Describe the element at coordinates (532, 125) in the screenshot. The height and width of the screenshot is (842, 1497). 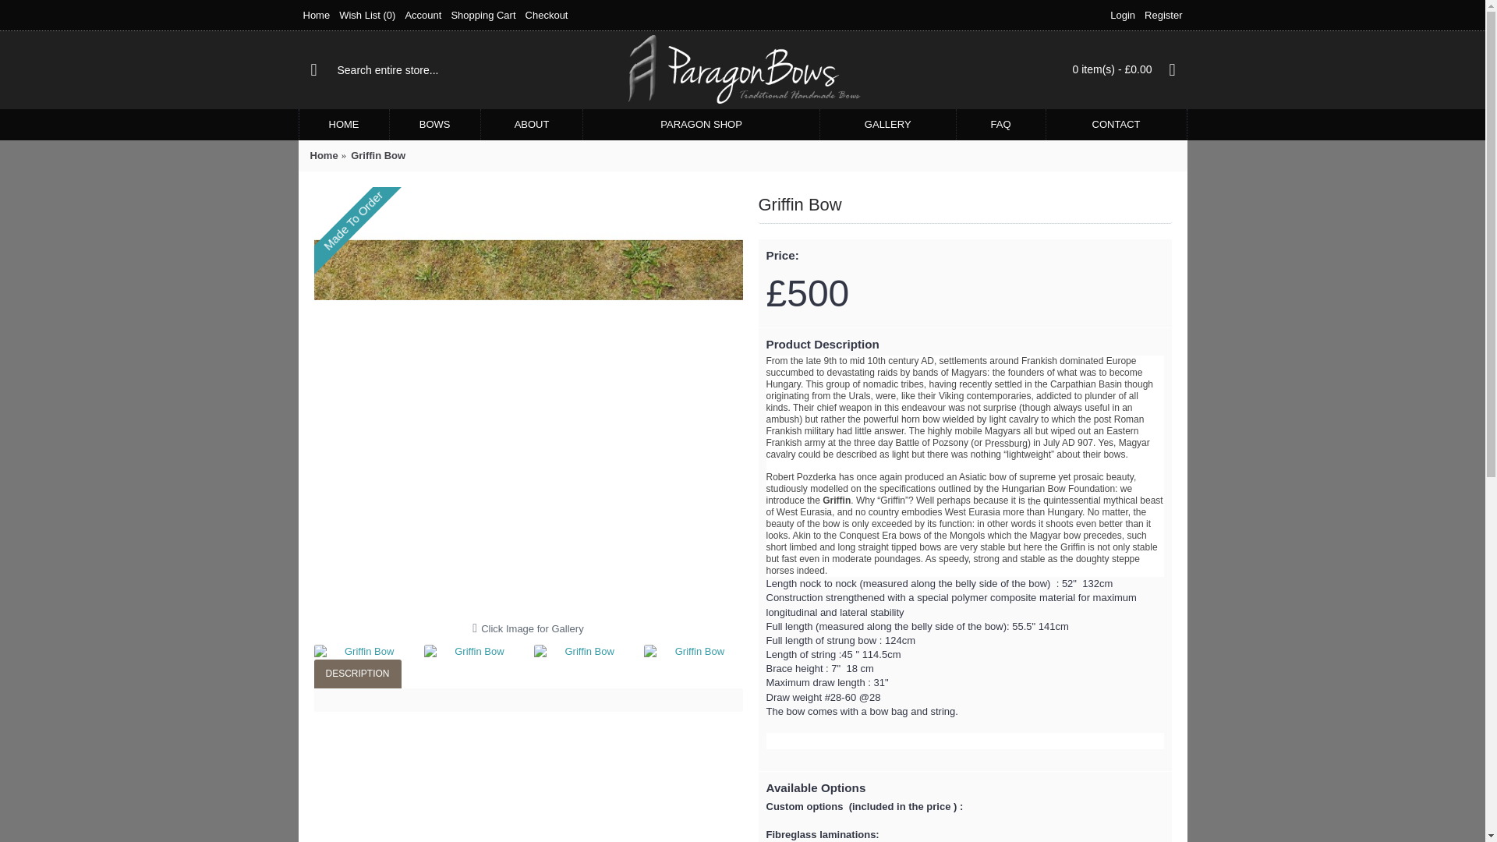
I see `ABOUT` at that location.